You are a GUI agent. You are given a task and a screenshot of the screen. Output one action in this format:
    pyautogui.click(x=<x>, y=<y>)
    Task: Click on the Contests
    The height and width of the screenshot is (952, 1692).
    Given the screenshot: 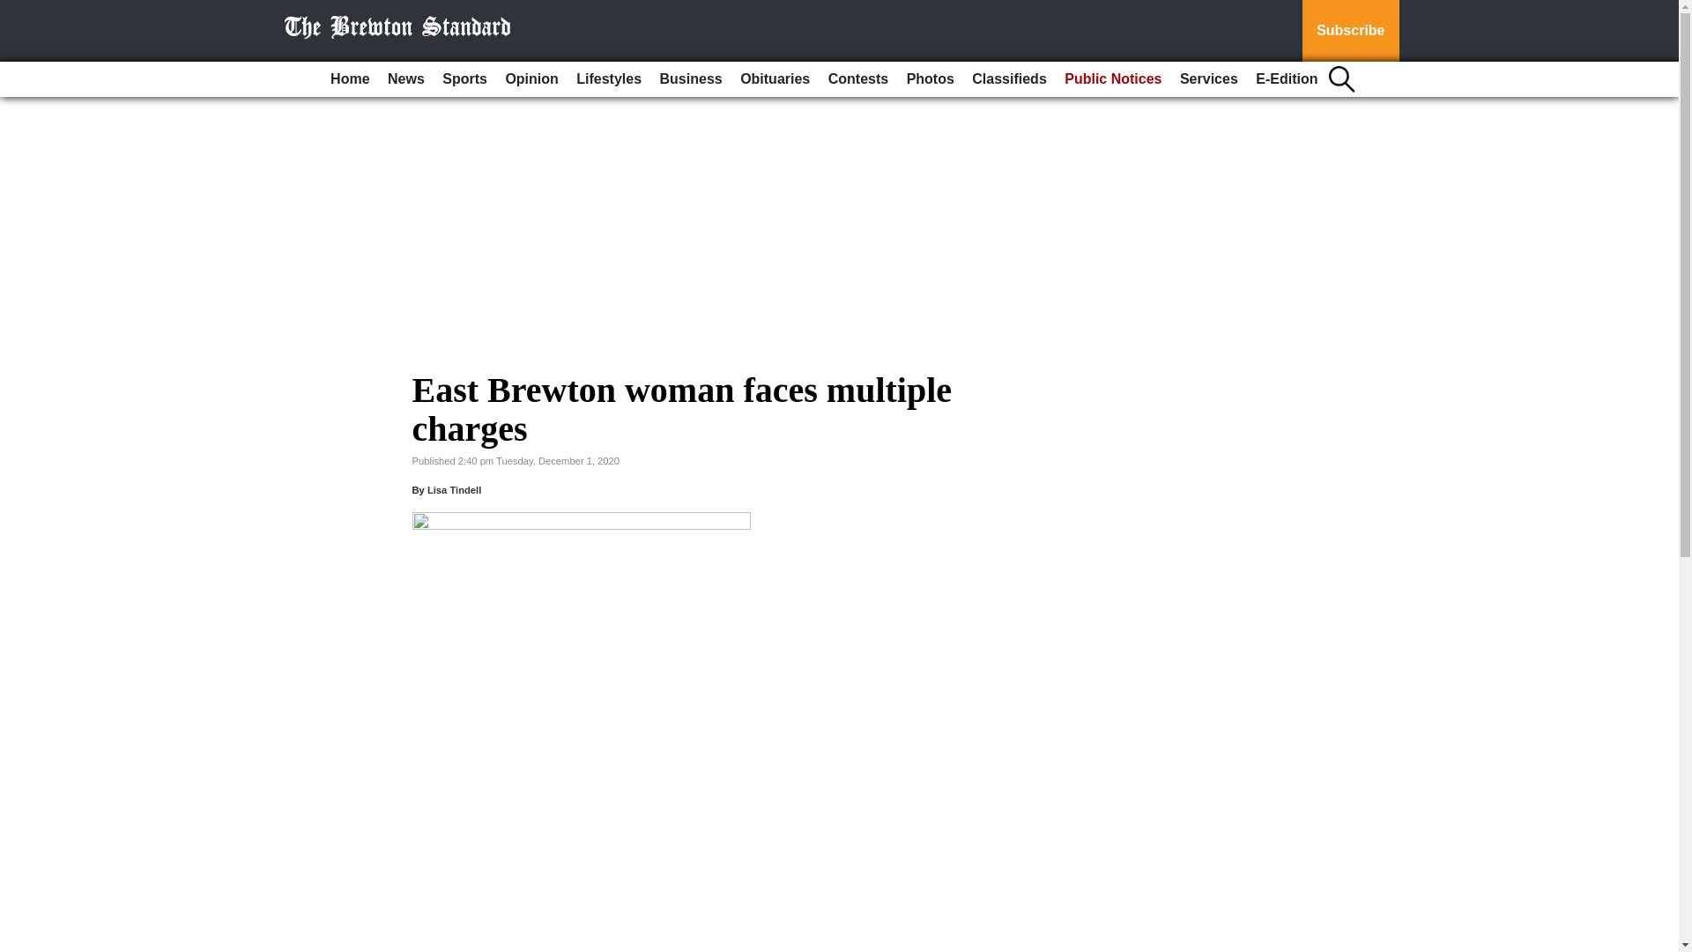 What is the action you would take?
    pyautogui.click(x=857, y=79)
    